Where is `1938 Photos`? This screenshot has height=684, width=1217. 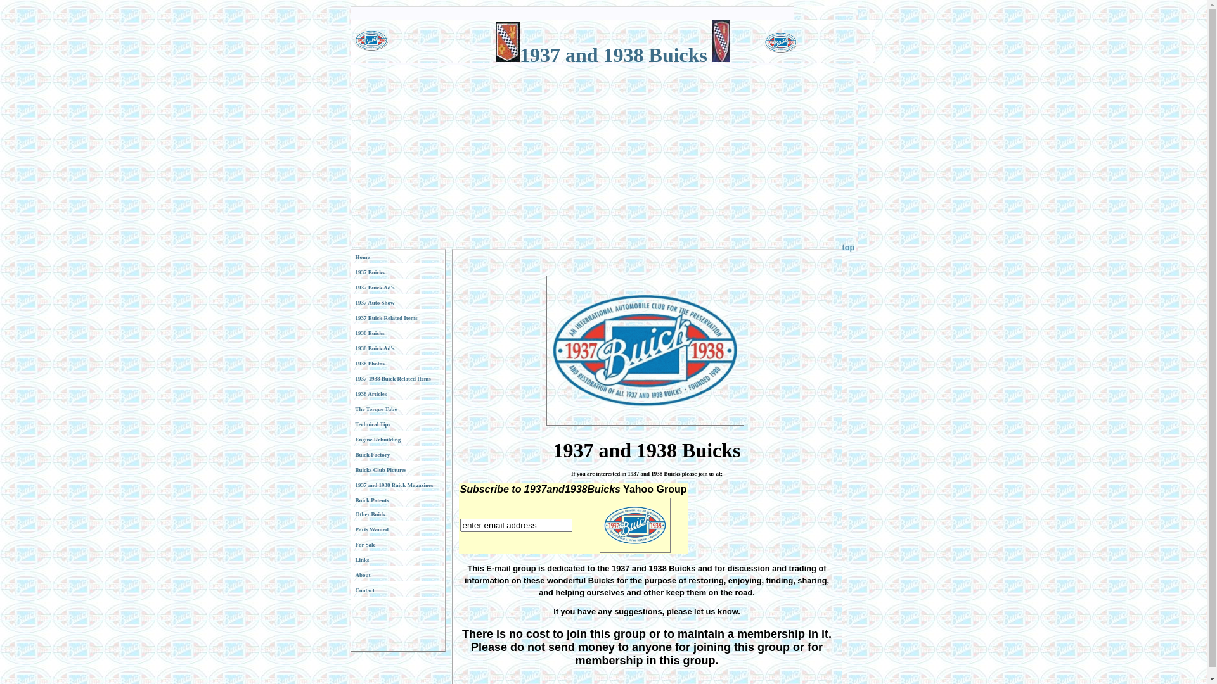 1938 Photos is located at coordinates (397, 364).